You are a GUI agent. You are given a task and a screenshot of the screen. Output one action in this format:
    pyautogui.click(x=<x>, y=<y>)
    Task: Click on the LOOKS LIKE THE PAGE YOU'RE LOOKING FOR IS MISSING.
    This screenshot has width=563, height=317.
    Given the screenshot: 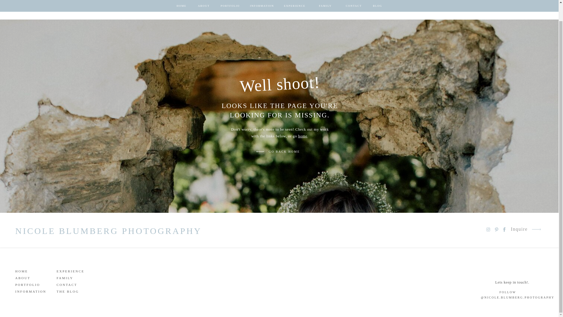 What is the action you would take?
    pyautogui.click(x=280, y=107)
    